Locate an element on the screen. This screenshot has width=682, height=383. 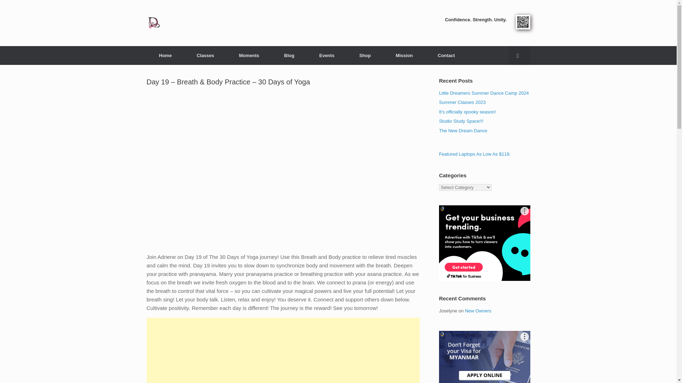
Moments is located at coordinates (249, 55).